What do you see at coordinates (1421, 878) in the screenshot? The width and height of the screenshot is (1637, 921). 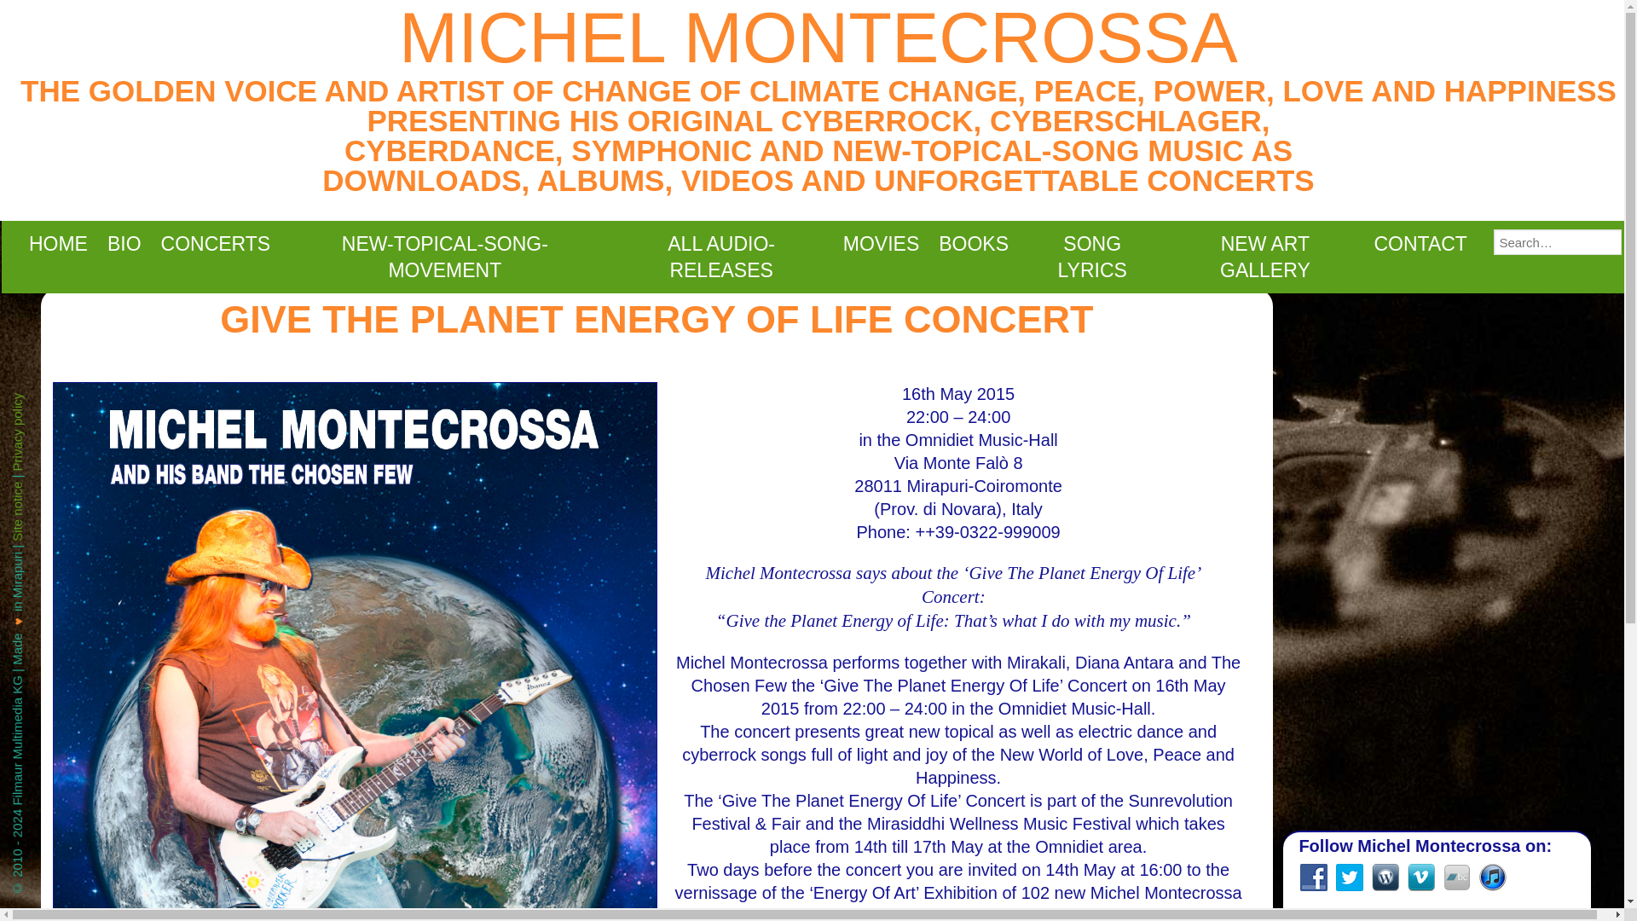 I see `Follow Us on Vimeo` at bounding box center [1421, 878].